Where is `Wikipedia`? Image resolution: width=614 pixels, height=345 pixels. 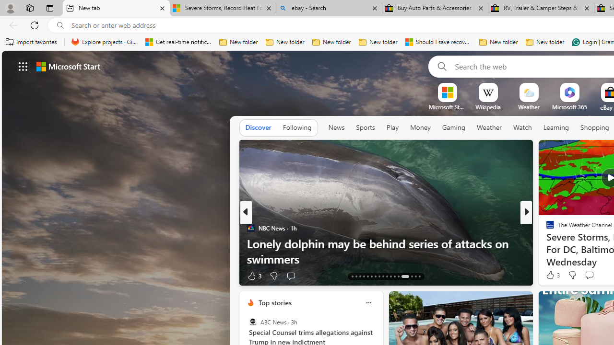 Wikipedia is located at coordinates (488, 107).